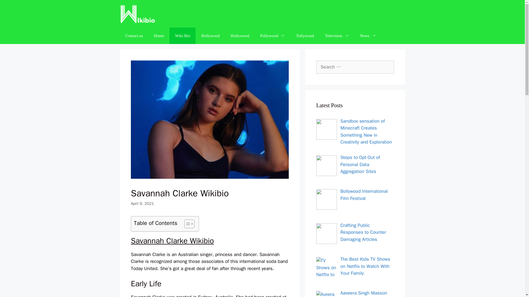  What do you see at coordinates (364, 195) in the screenshot?
I see `Bollywood International Film Festival` at bounding box center [364, 195].